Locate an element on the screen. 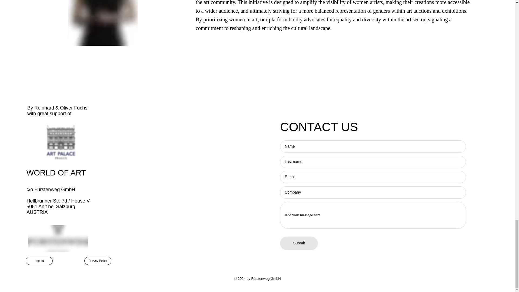  Submit is located at coordinates (299, 243).